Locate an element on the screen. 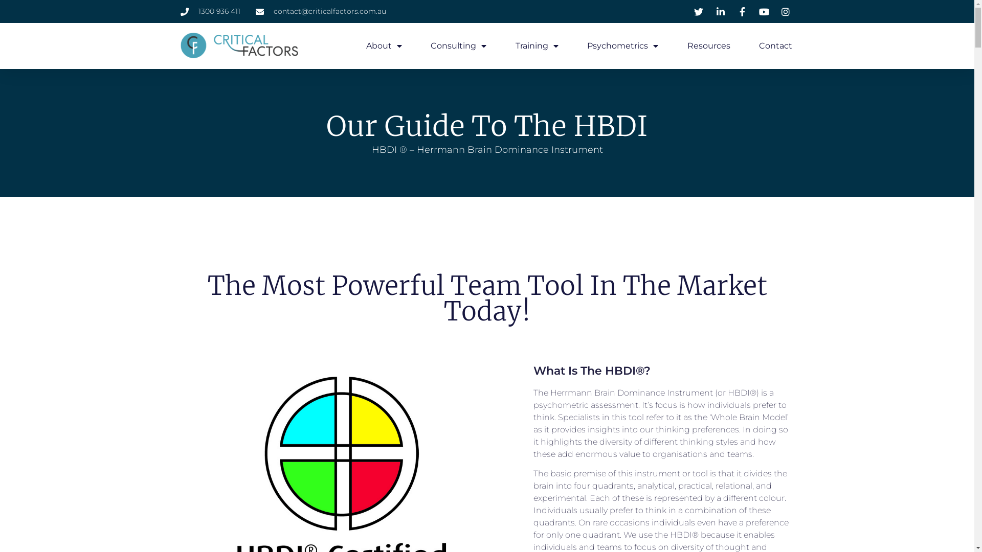 This screenshot has height=552, width=982. 1300 936 411 is located at coordinates (210, 11).